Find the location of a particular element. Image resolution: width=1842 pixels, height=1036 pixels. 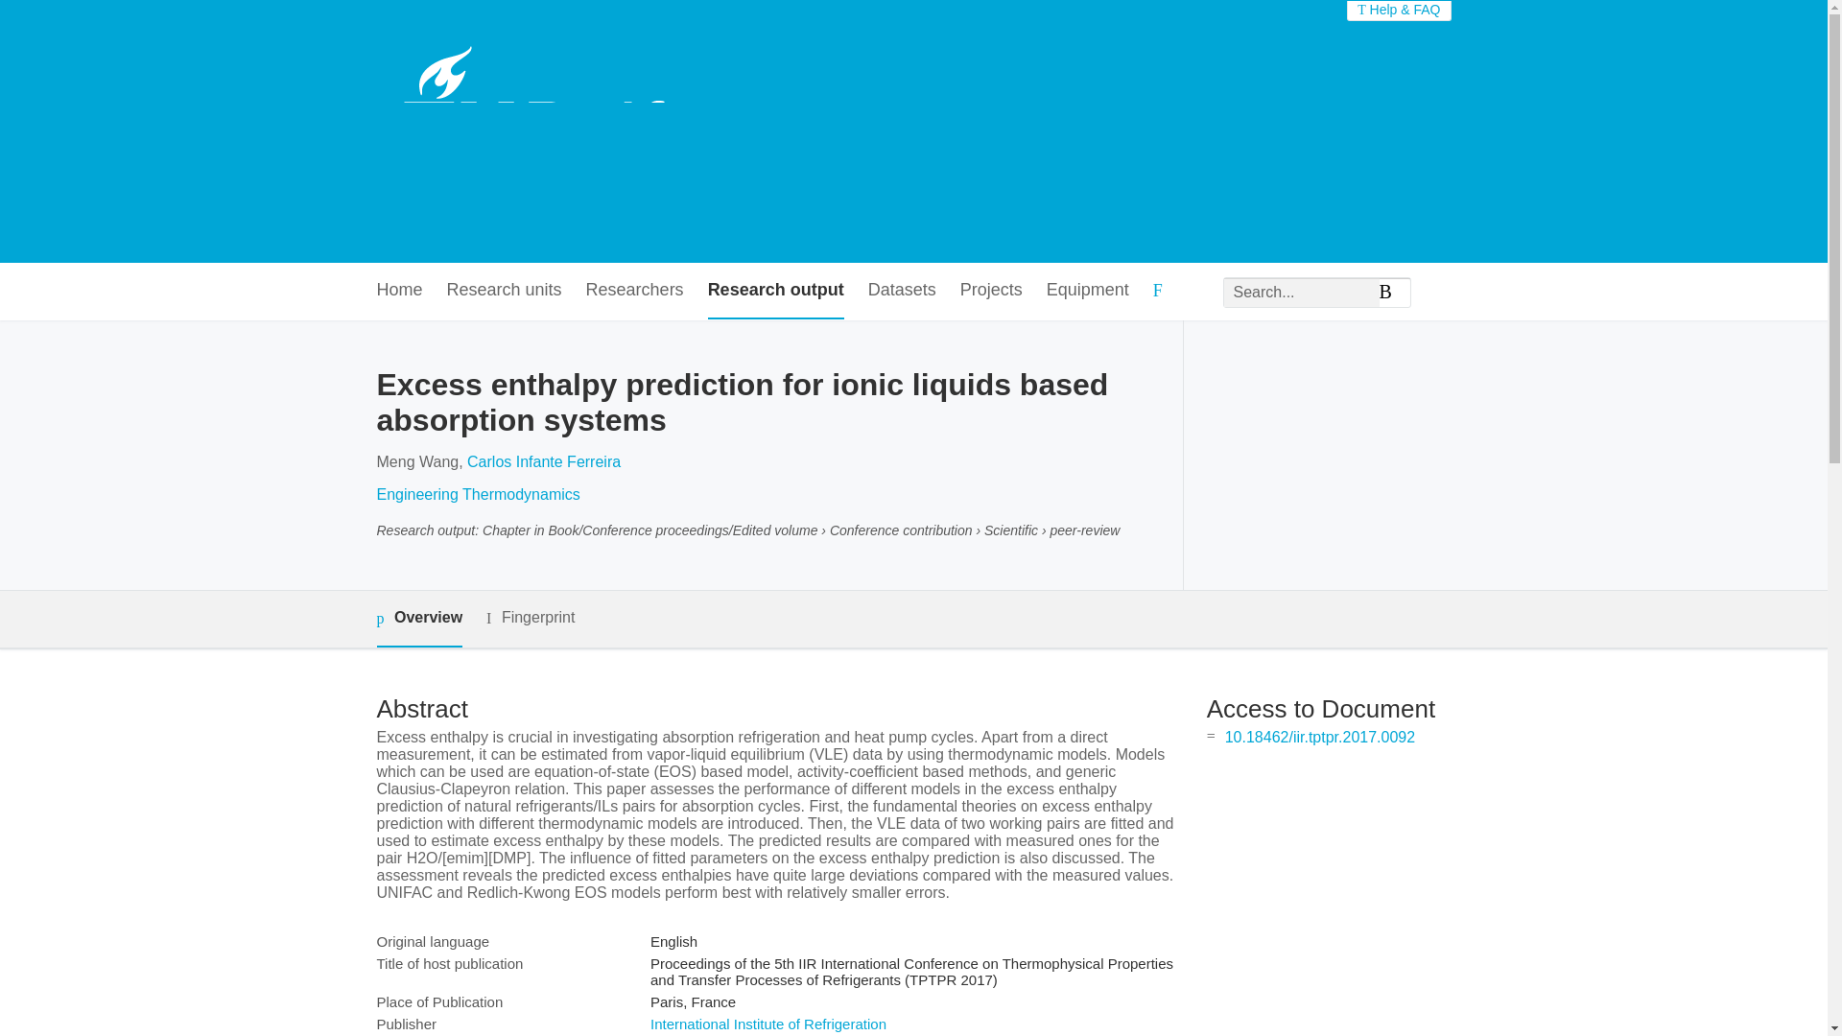

Engineering Thermodynamics is located at coordinates (478, 493).